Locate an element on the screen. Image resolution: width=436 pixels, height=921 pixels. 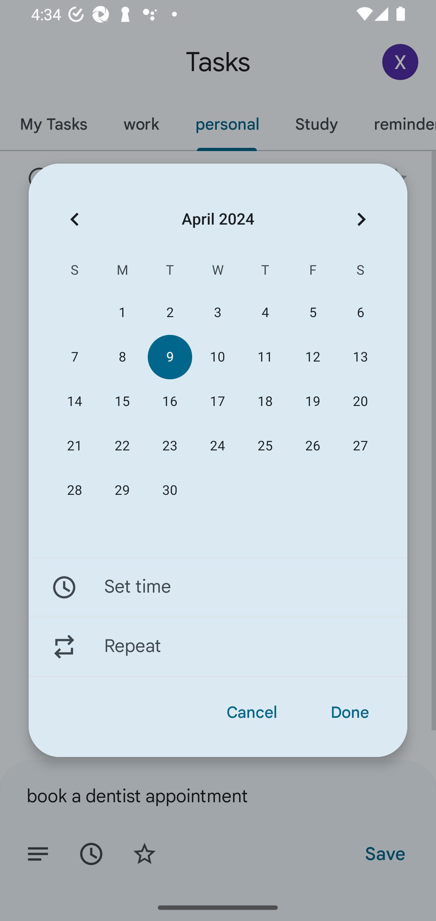
26 26 April 2024 is located at coordinates (312, 446).